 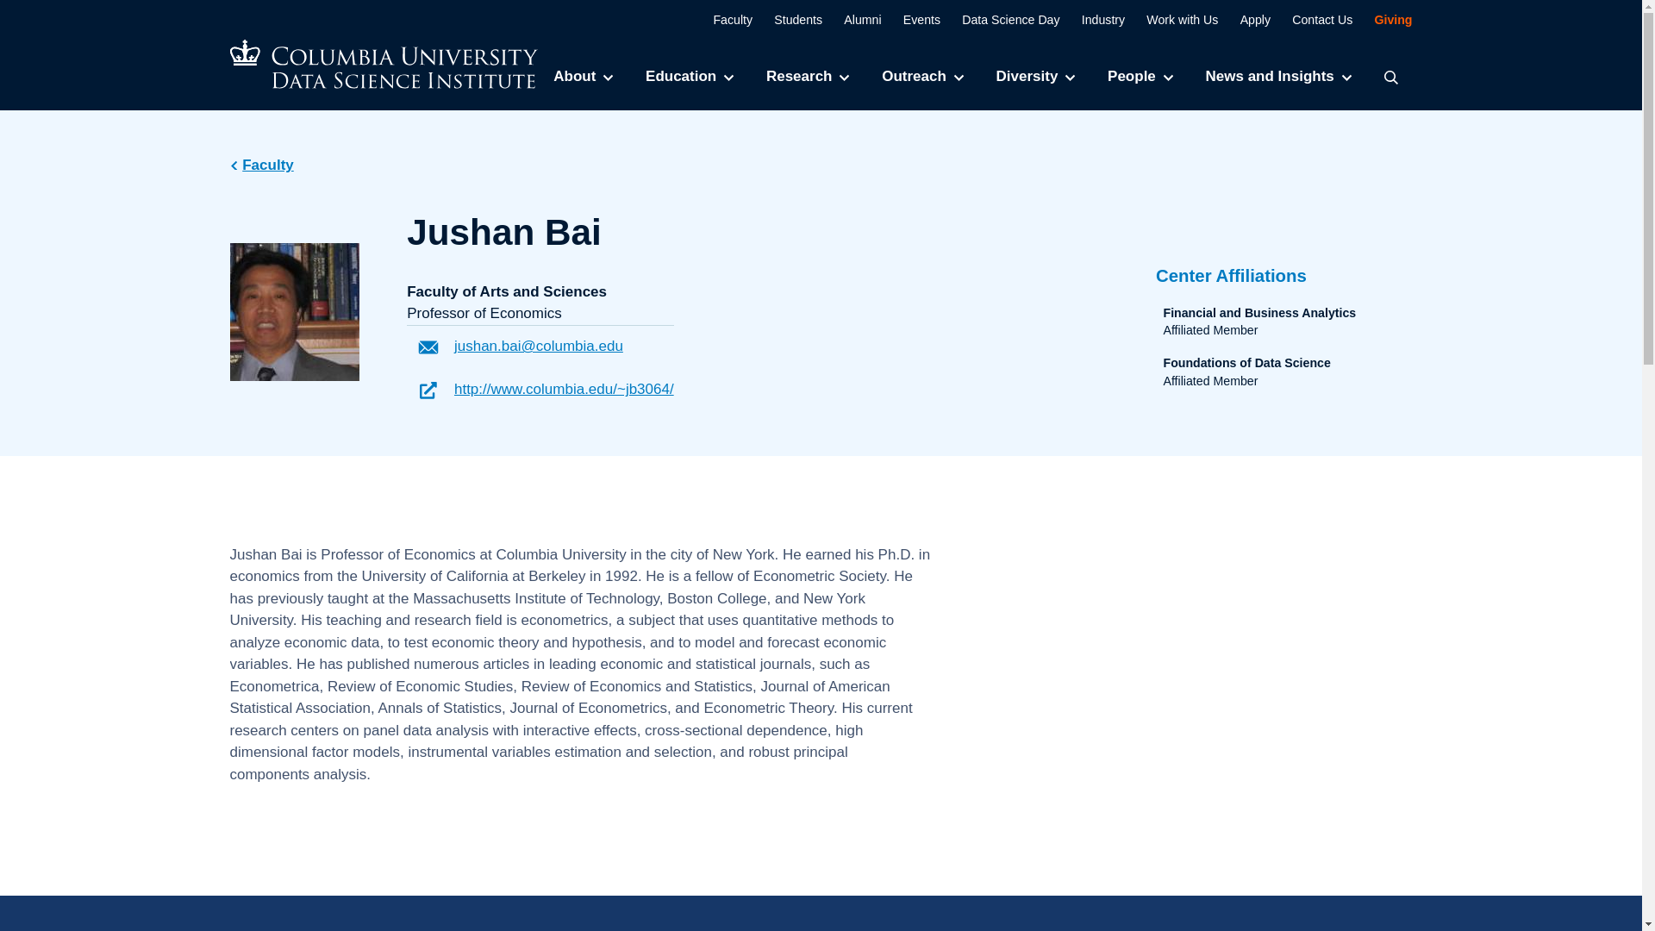 What do you see at coordinates (1246, 19) in the screenshot?
I see `Apply` at bounding box center [1246, 19].